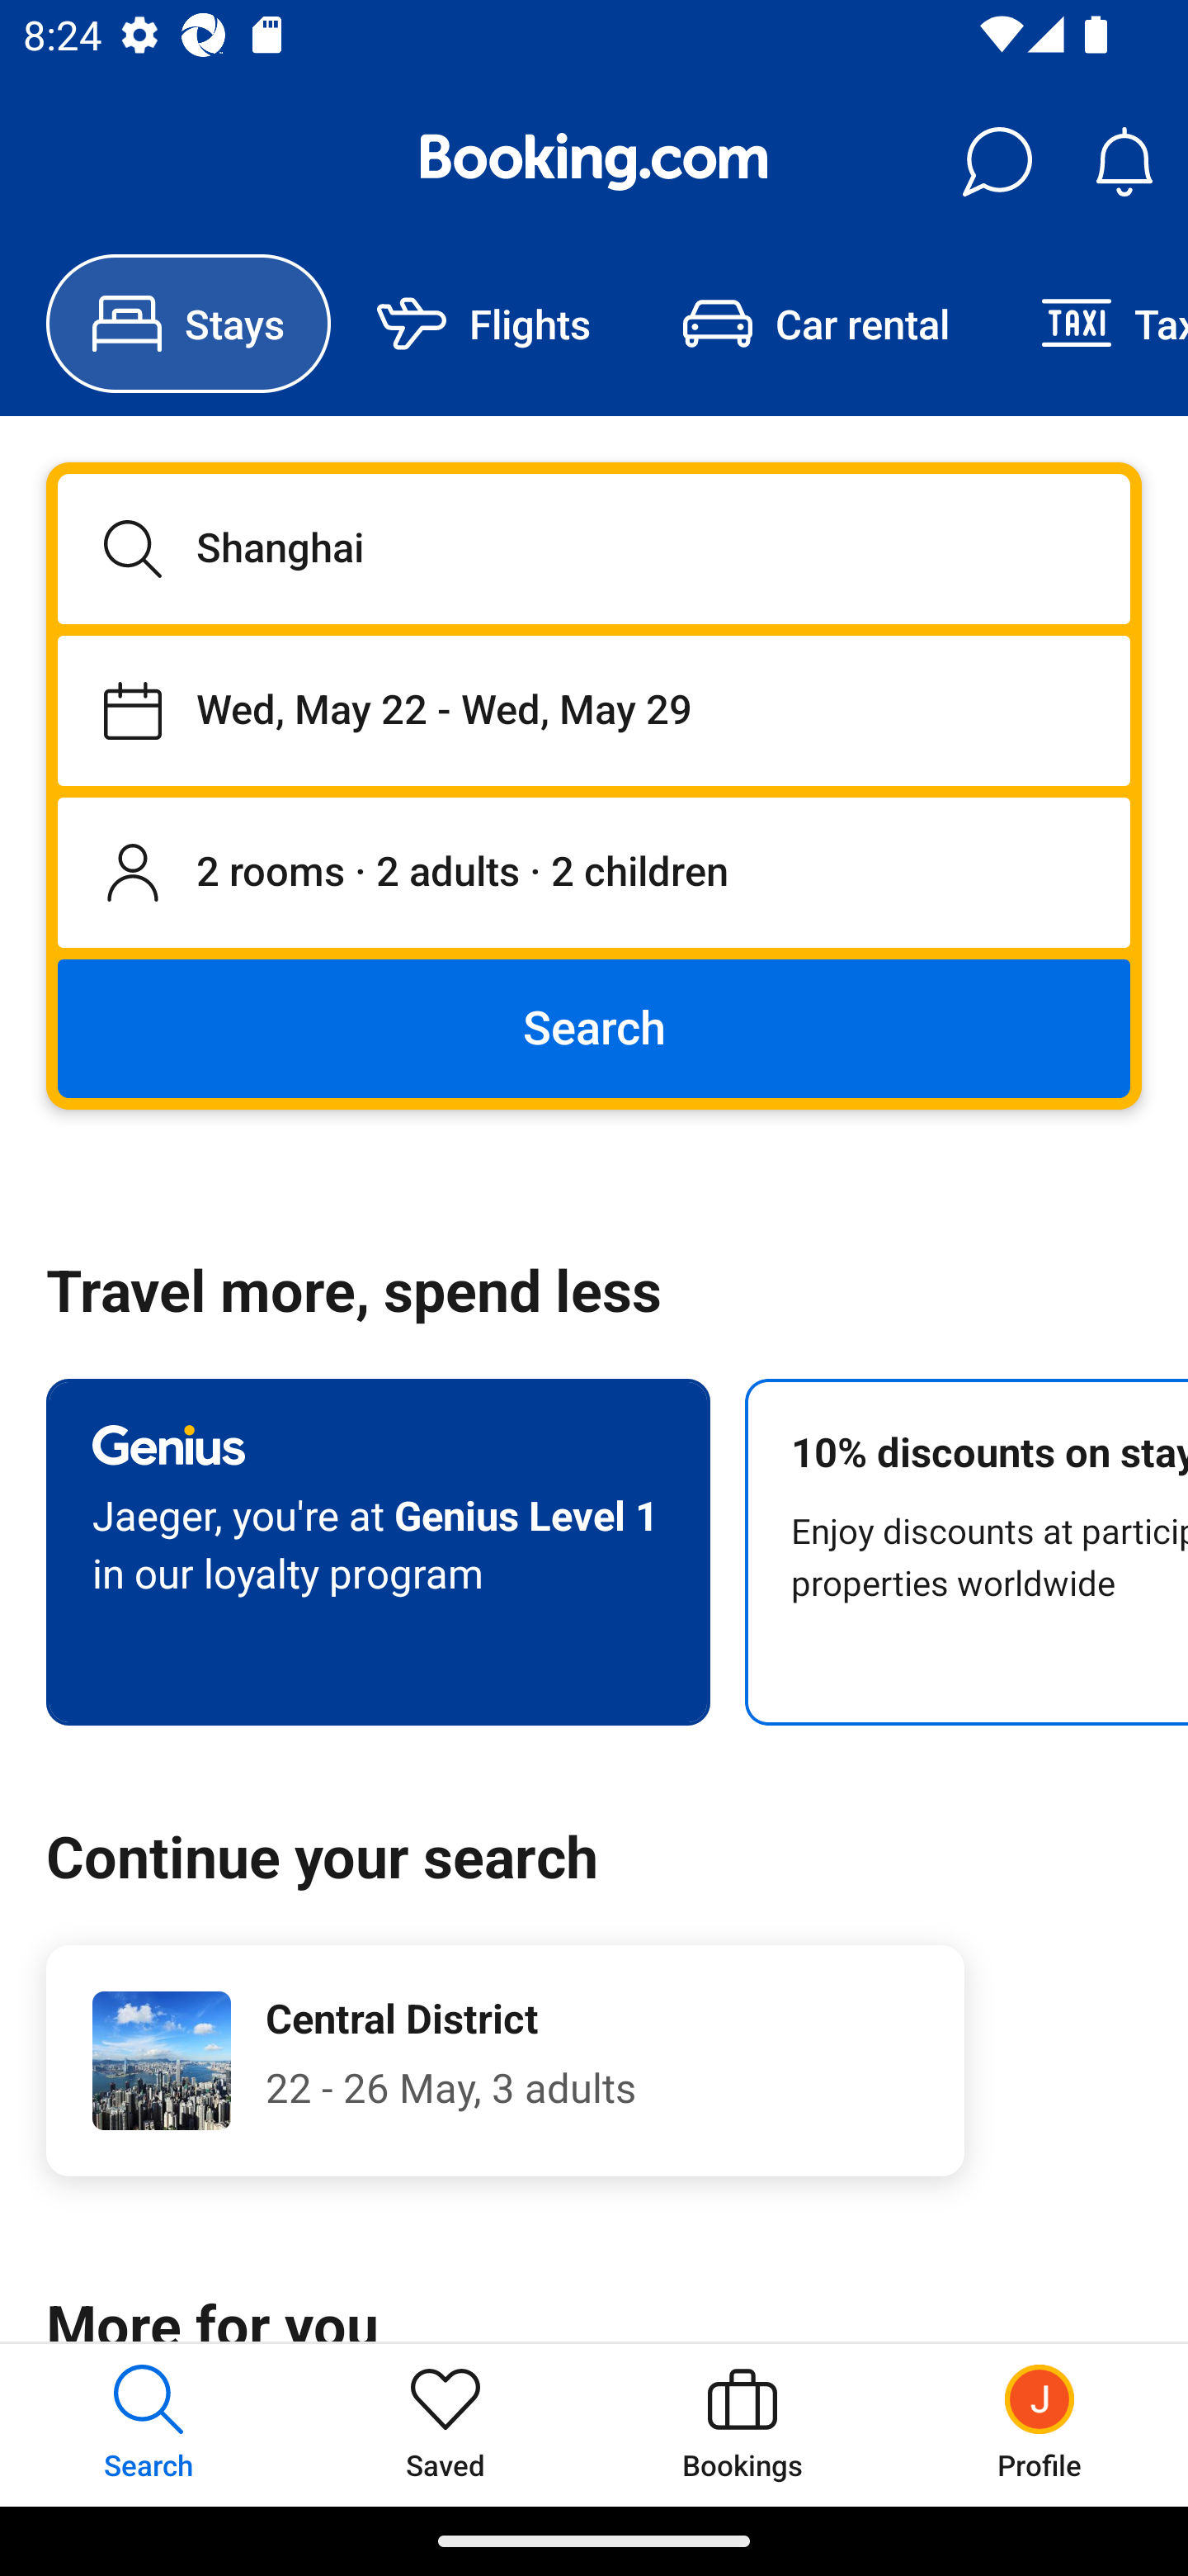  Describe the element at coordinates (594, 710) in the screenshot. I see `Staying from Wed, May 22 until Wed, May 29` at that location.